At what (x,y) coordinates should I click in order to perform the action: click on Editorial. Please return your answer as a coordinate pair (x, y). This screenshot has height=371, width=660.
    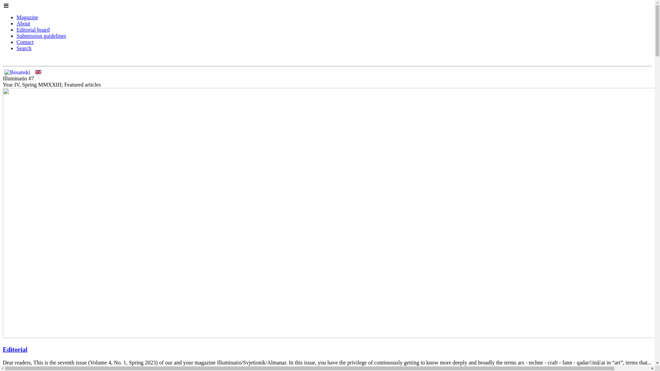
    Looking at the image, I should click on (15, 350).